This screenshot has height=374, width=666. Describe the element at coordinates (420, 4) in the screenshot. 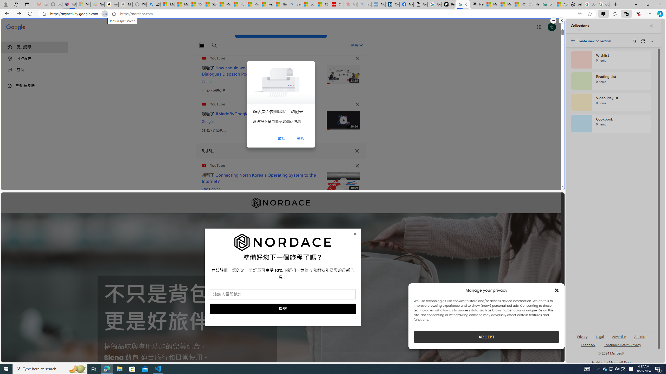

I see `Google Analytics Opt-out Browser Add-on Download Page` at that location.